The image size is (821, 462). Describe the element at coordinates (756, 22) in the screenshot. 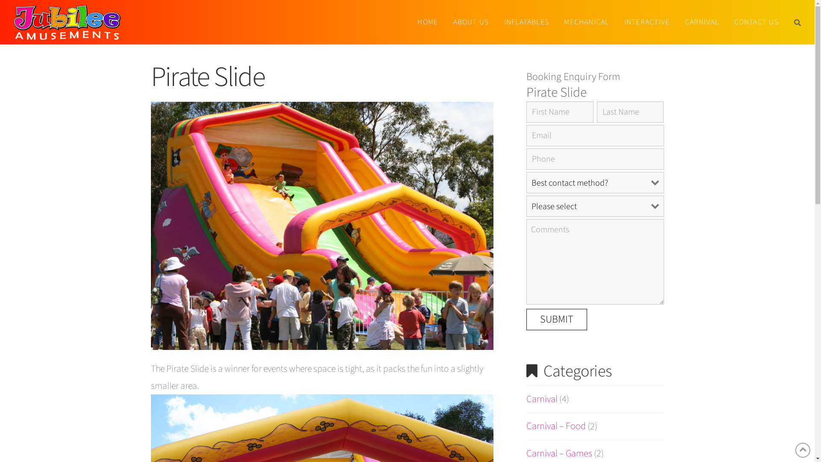

I see `CONTACT US` at that location.